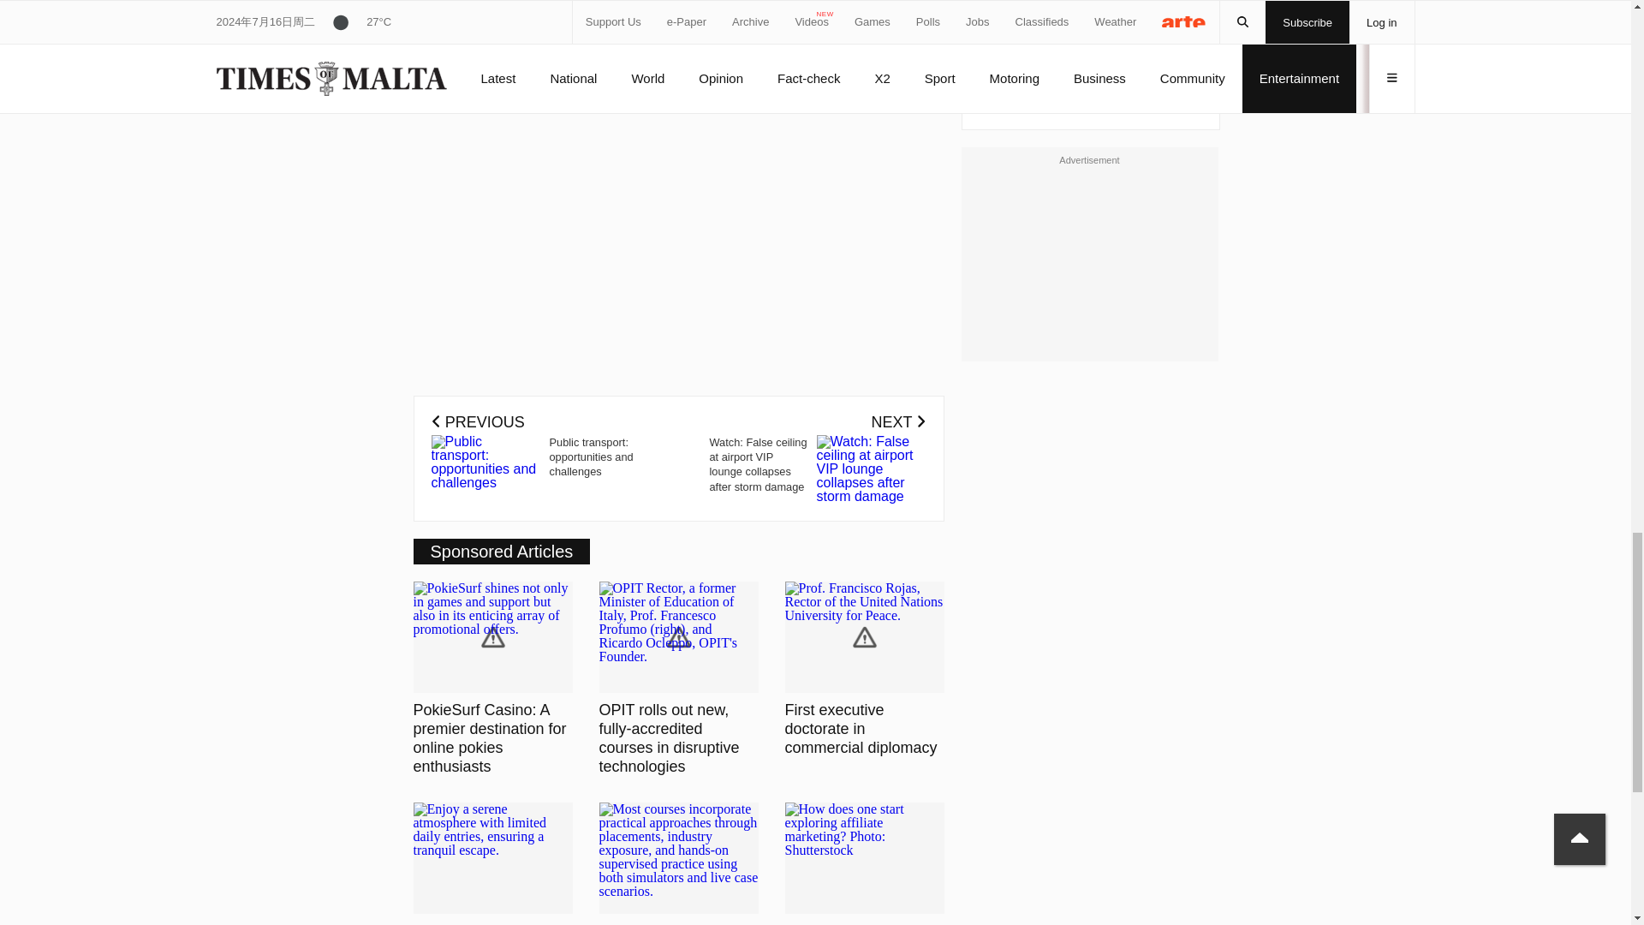  I want to click on Politics, so click(1151, 10).